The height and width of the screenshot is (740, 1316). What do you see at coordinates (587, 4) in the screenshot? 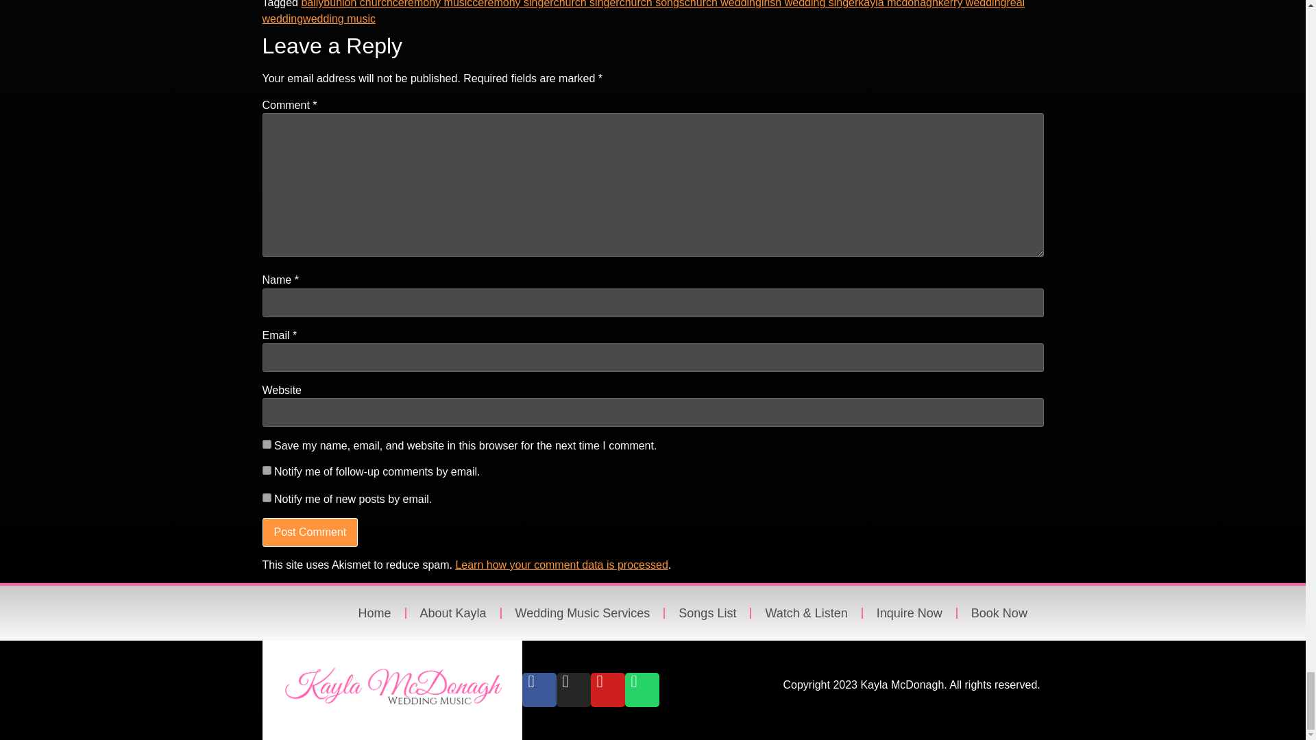
I see `church singer` at bounding box center [587, 4].